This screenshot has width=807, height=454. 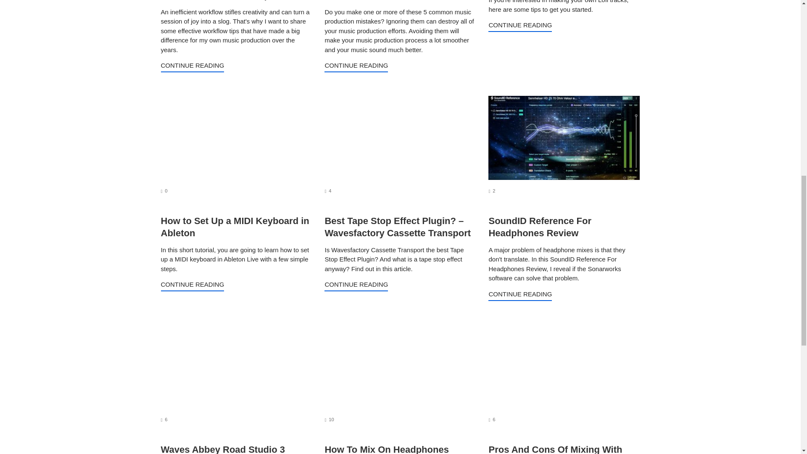 I want to click on CONTINUE READING, so click(x=235, y=227).